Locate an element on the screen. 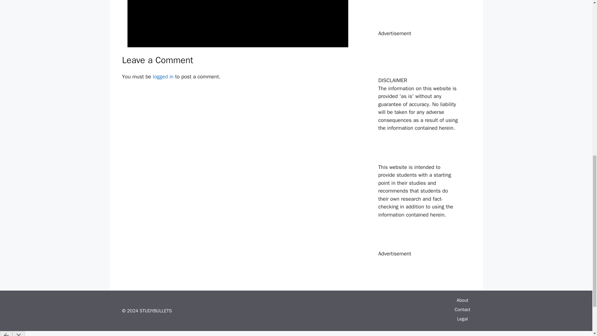 The image size is (597, 336). About is located at coordinates (462, 300).